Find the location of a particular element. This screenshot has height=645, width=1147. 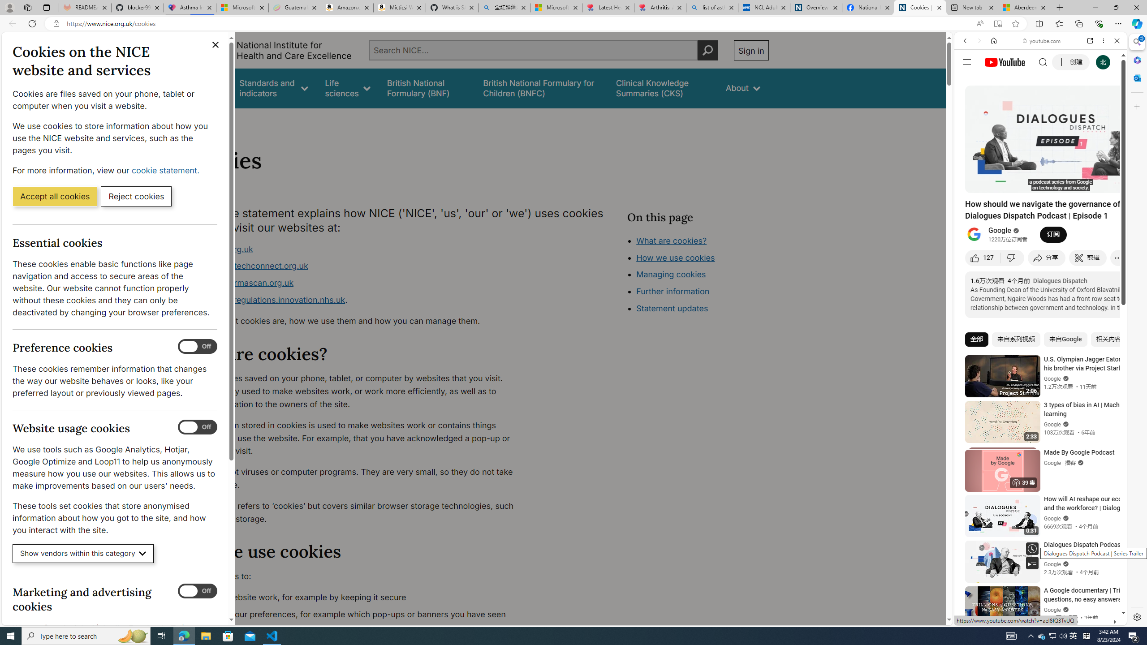

Show More Music is located at coordinates (1095, 245).